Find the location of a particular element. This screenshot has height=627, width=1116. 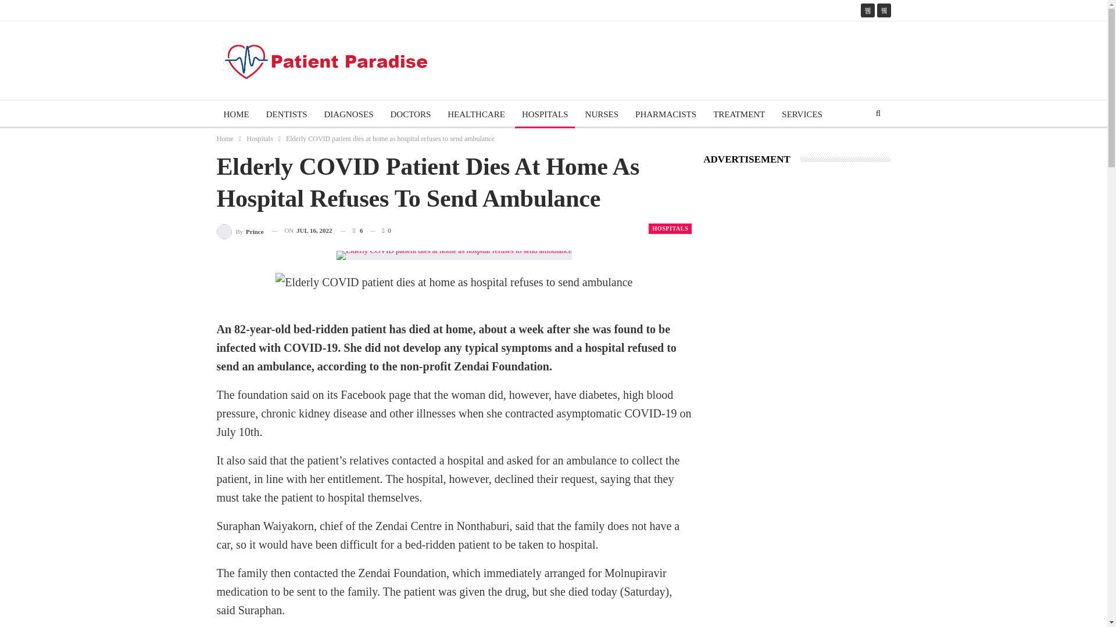

TREATMENT is located at coordinates (739, 114).